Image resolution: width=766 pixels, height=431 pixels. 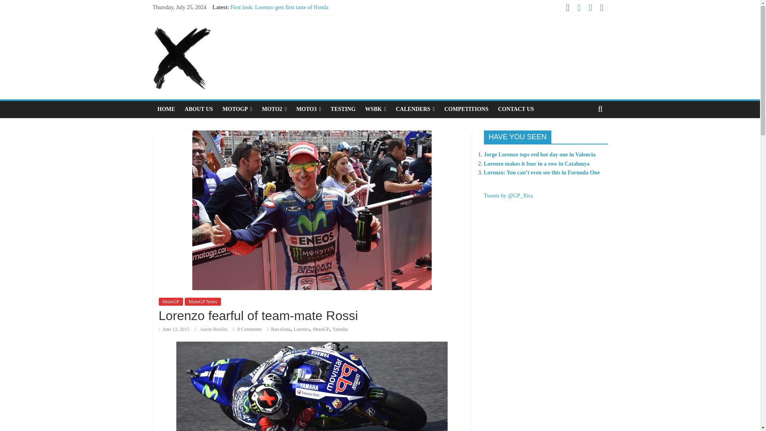 I want to click on TESTING, so click(x=343, y=109).